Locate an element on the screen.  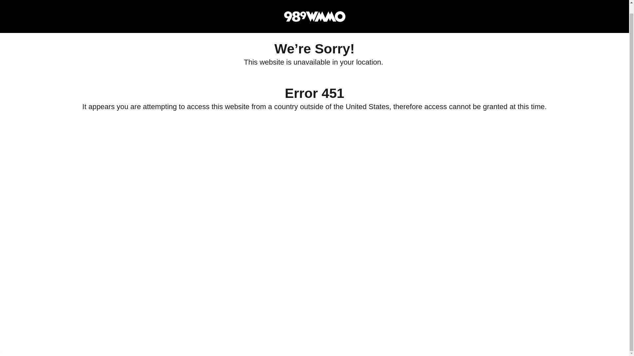
WMMO is located at coordinates (314, 8).